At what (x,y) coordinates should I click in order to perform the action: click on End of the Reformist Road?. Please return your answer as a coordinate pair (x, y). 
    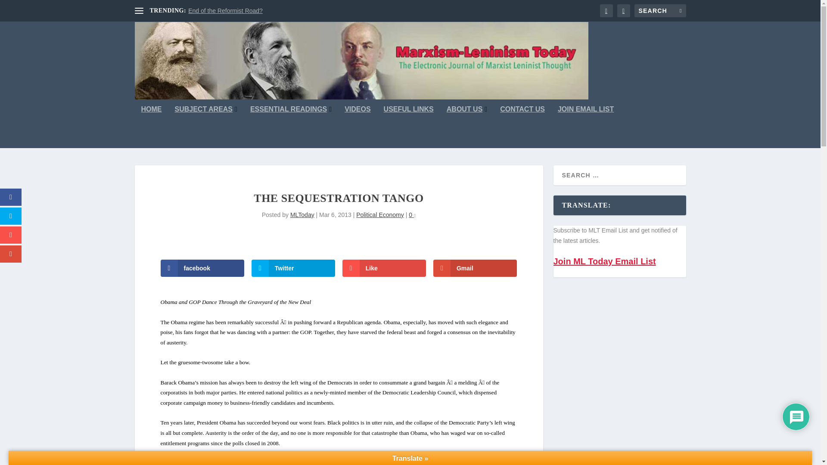
    Looking at the image, I should click on (226, 11).